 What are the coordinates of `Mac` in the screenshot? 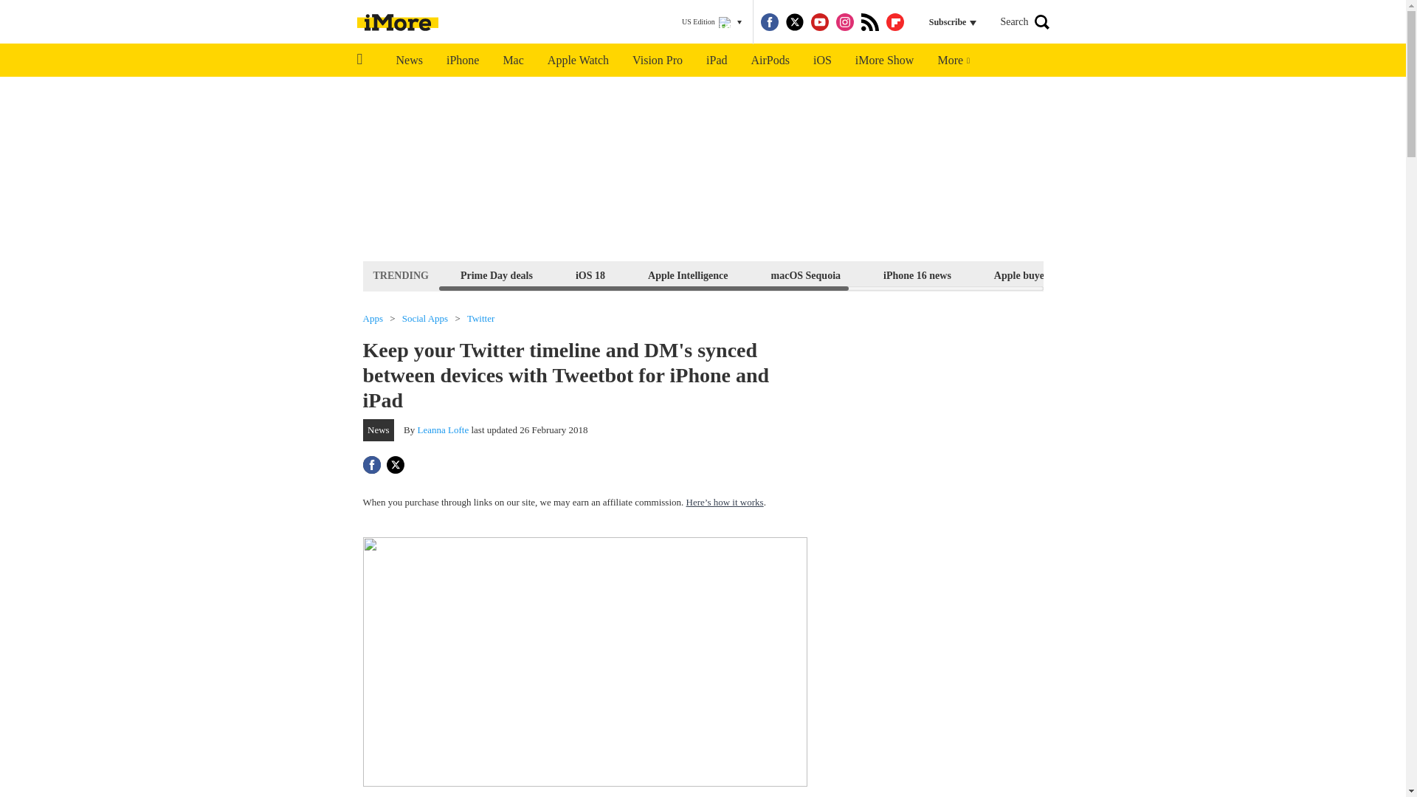 It's located at (512, 61).